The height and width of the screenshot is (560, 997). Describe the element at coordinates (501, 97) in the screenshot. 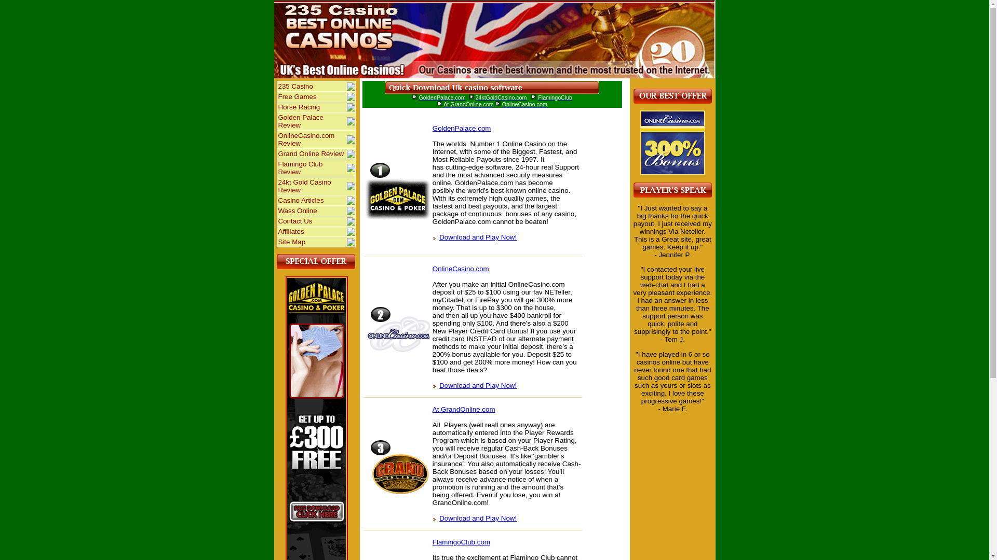

I see `24ktGoldCasino.com` at that location.